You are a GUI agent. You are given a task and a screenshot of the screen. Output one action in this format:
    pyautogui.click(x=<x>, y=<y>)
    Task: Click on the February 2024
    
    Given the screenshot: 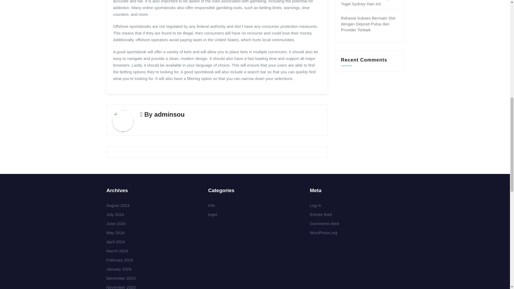 What is the action you would take?
    pyautogui.click(x=120, y=260)
    